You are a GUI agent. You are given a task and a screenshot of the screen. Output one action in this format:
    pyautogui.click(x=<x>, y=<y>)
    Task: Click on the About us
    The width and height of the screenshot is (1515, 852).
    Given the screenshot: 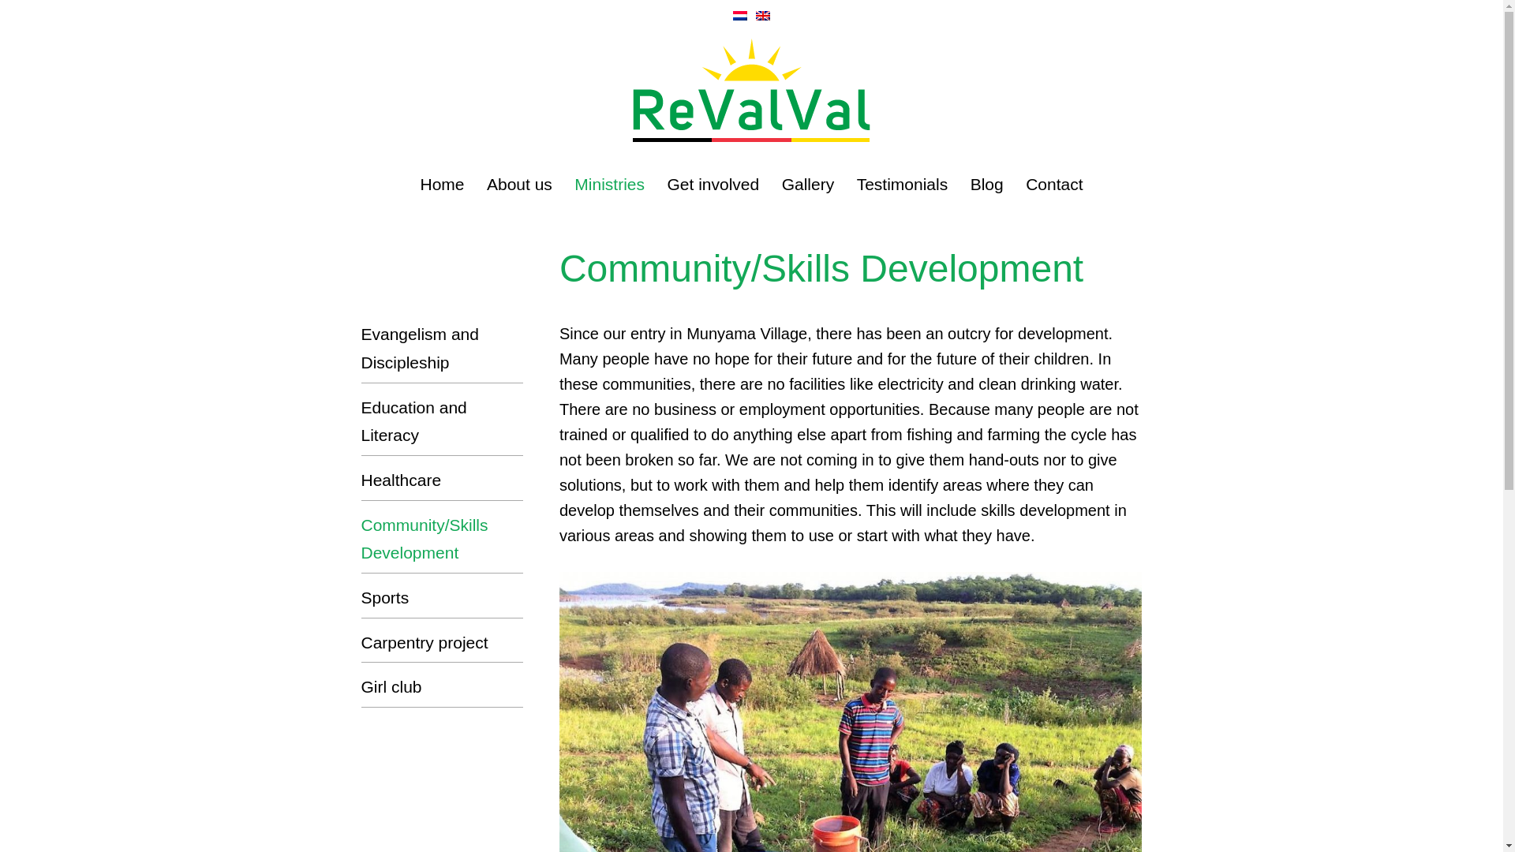 What is the action you would take?
    pyautogui.click(x=519, y=185)
    